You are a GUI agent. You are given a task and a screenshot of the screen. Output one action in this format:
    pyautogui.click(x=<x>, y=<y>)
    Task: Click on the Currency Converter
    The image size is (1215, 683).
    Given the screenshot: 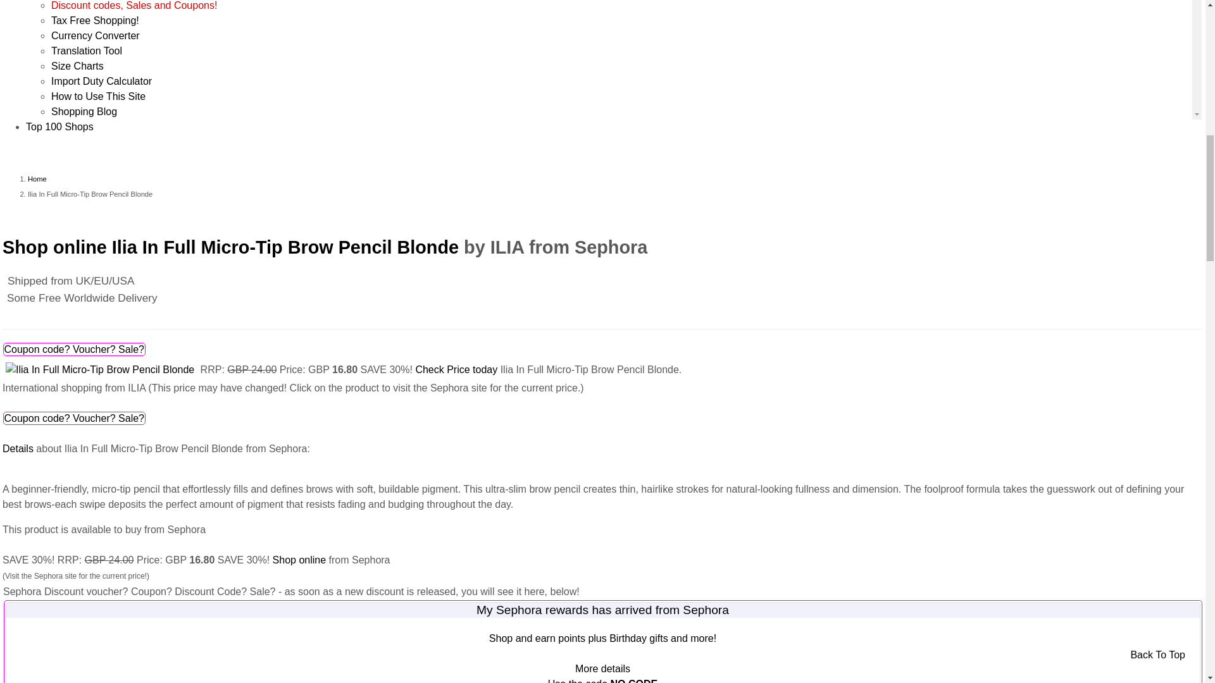 What is the action you would take?
    pyautogui.click(x=95, y=35)
    